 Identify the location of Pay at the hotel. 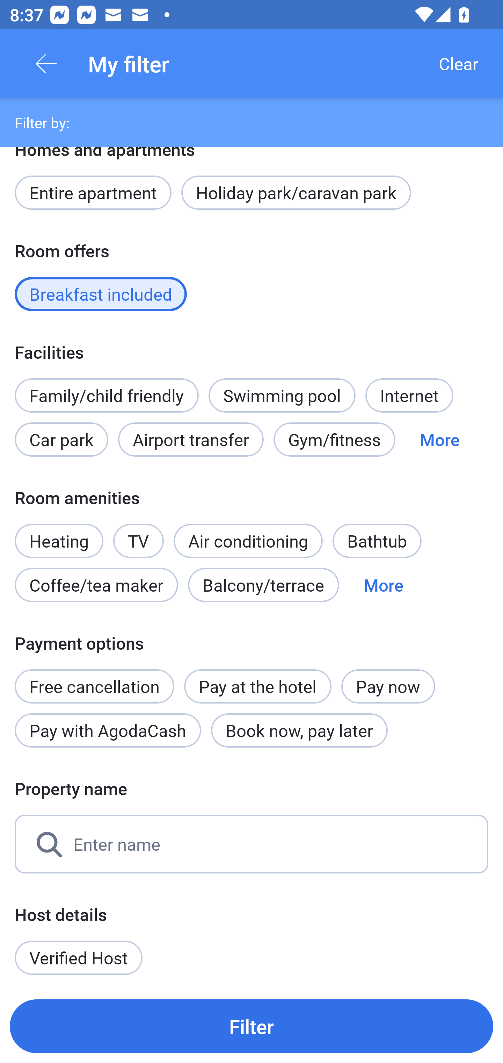
(258, 686).